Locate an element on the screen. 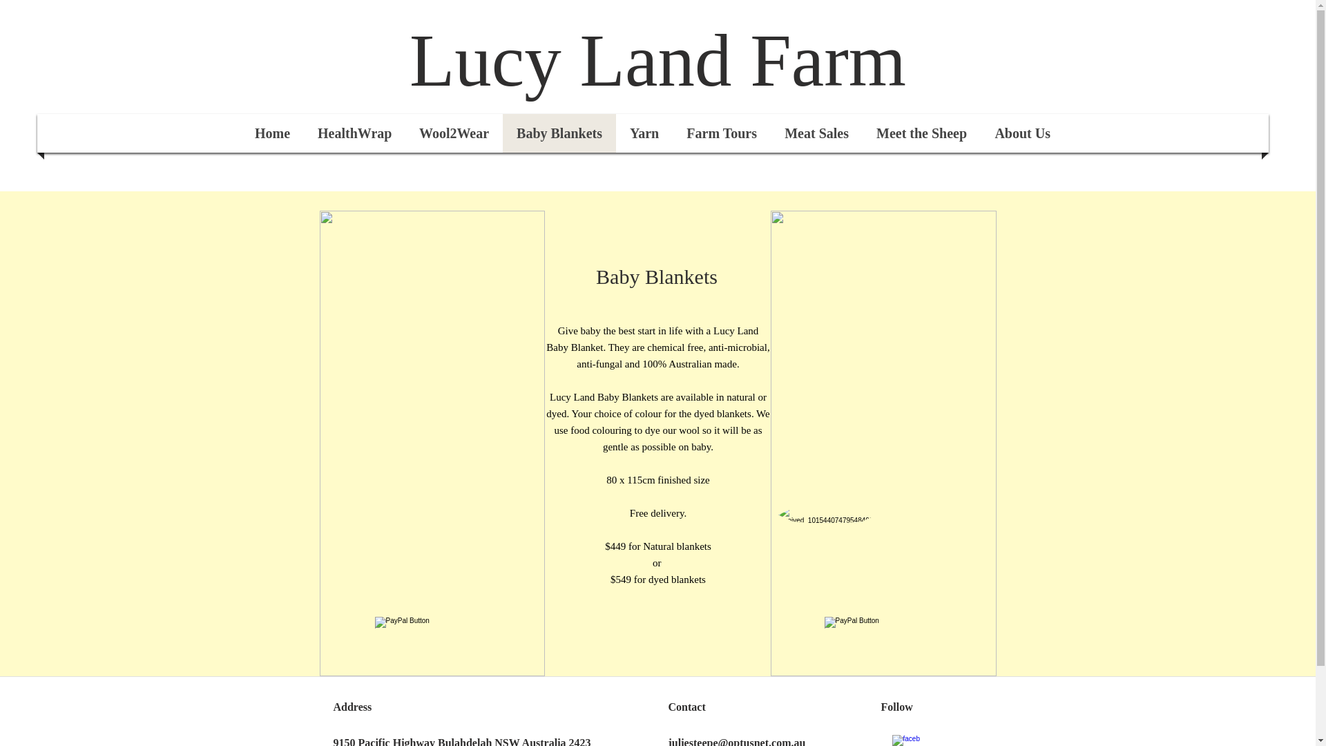 The image size is (1326, 746). Meet the Sheep is located at coordinates (921, 133).